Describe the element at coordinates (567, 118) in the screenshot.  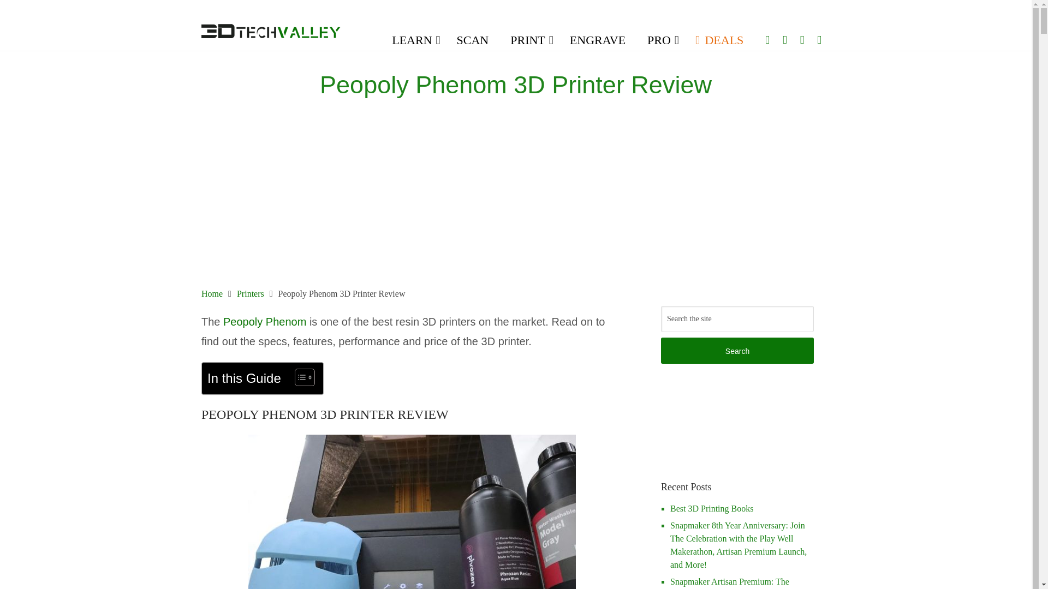
I see `View all posts in Printers` at that location.